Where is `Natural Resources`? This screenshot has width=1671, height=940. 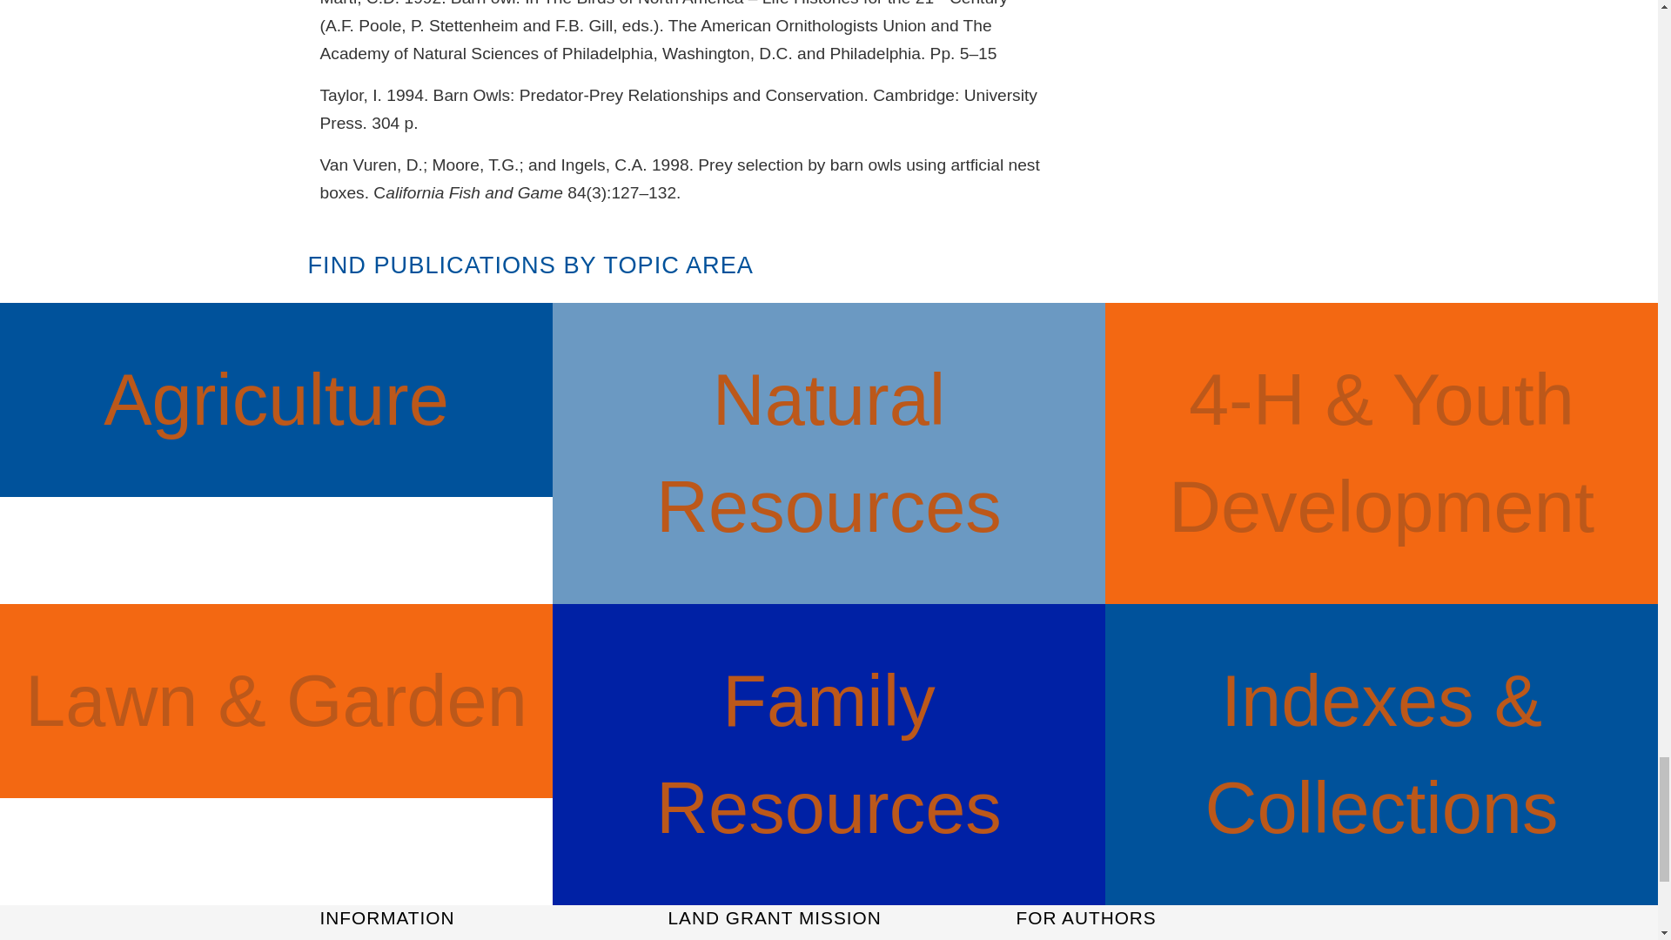
Natural Resources is located at coordinates (829, 453).